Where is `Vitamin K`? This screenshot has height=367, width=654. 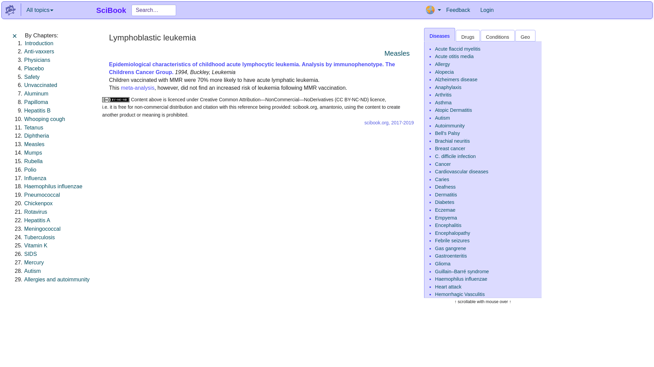
Vitamin K is located at coordinates (35, 245).